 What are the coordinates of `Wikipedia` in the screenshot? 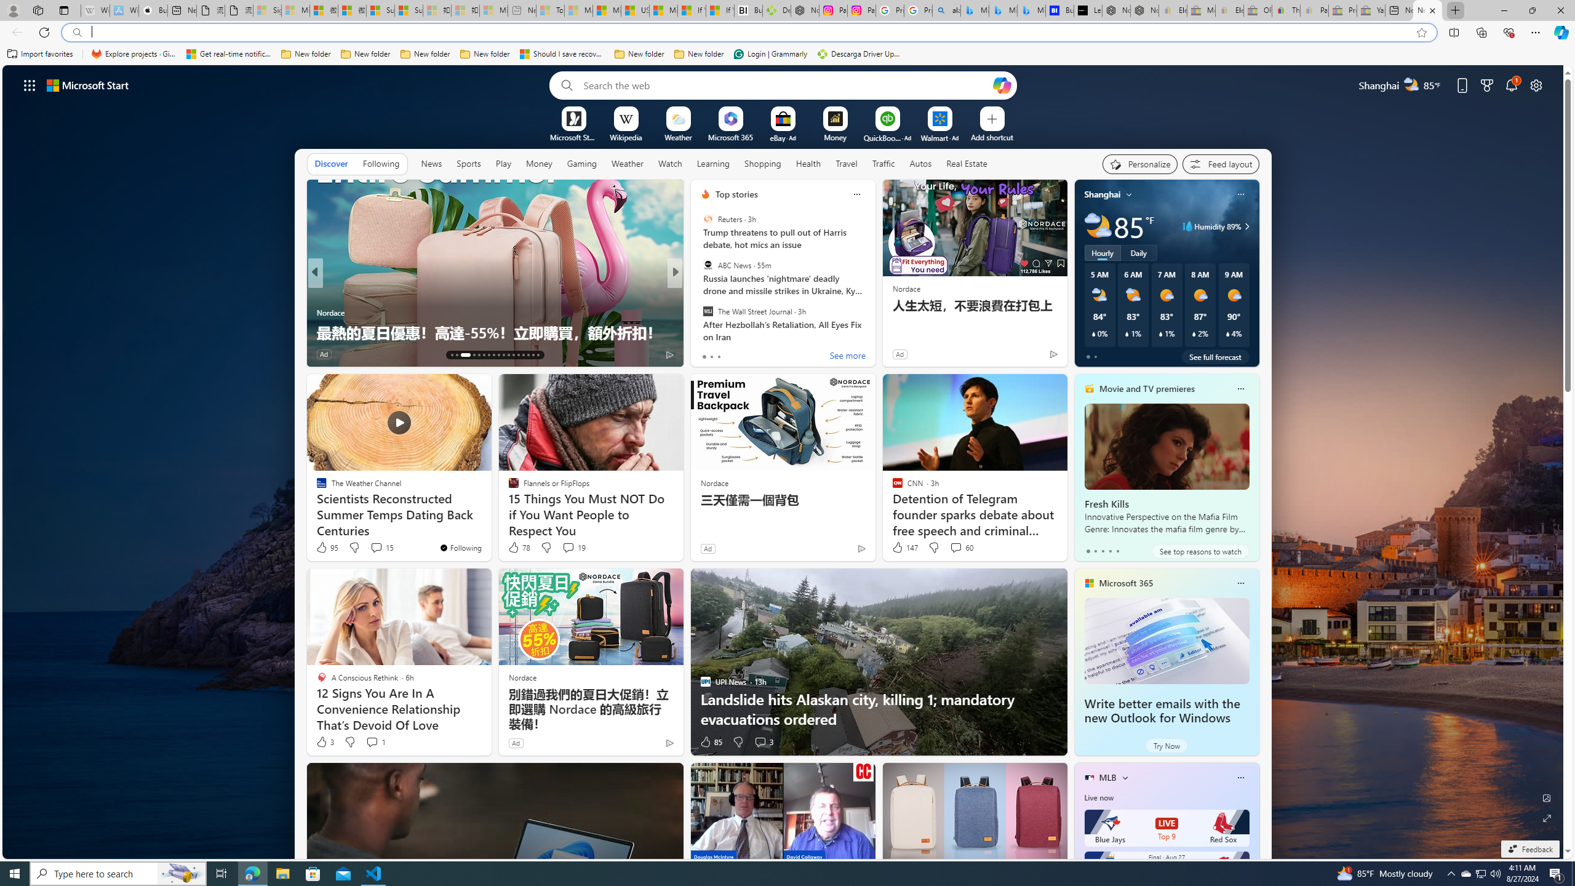 It's located at (626, 137).